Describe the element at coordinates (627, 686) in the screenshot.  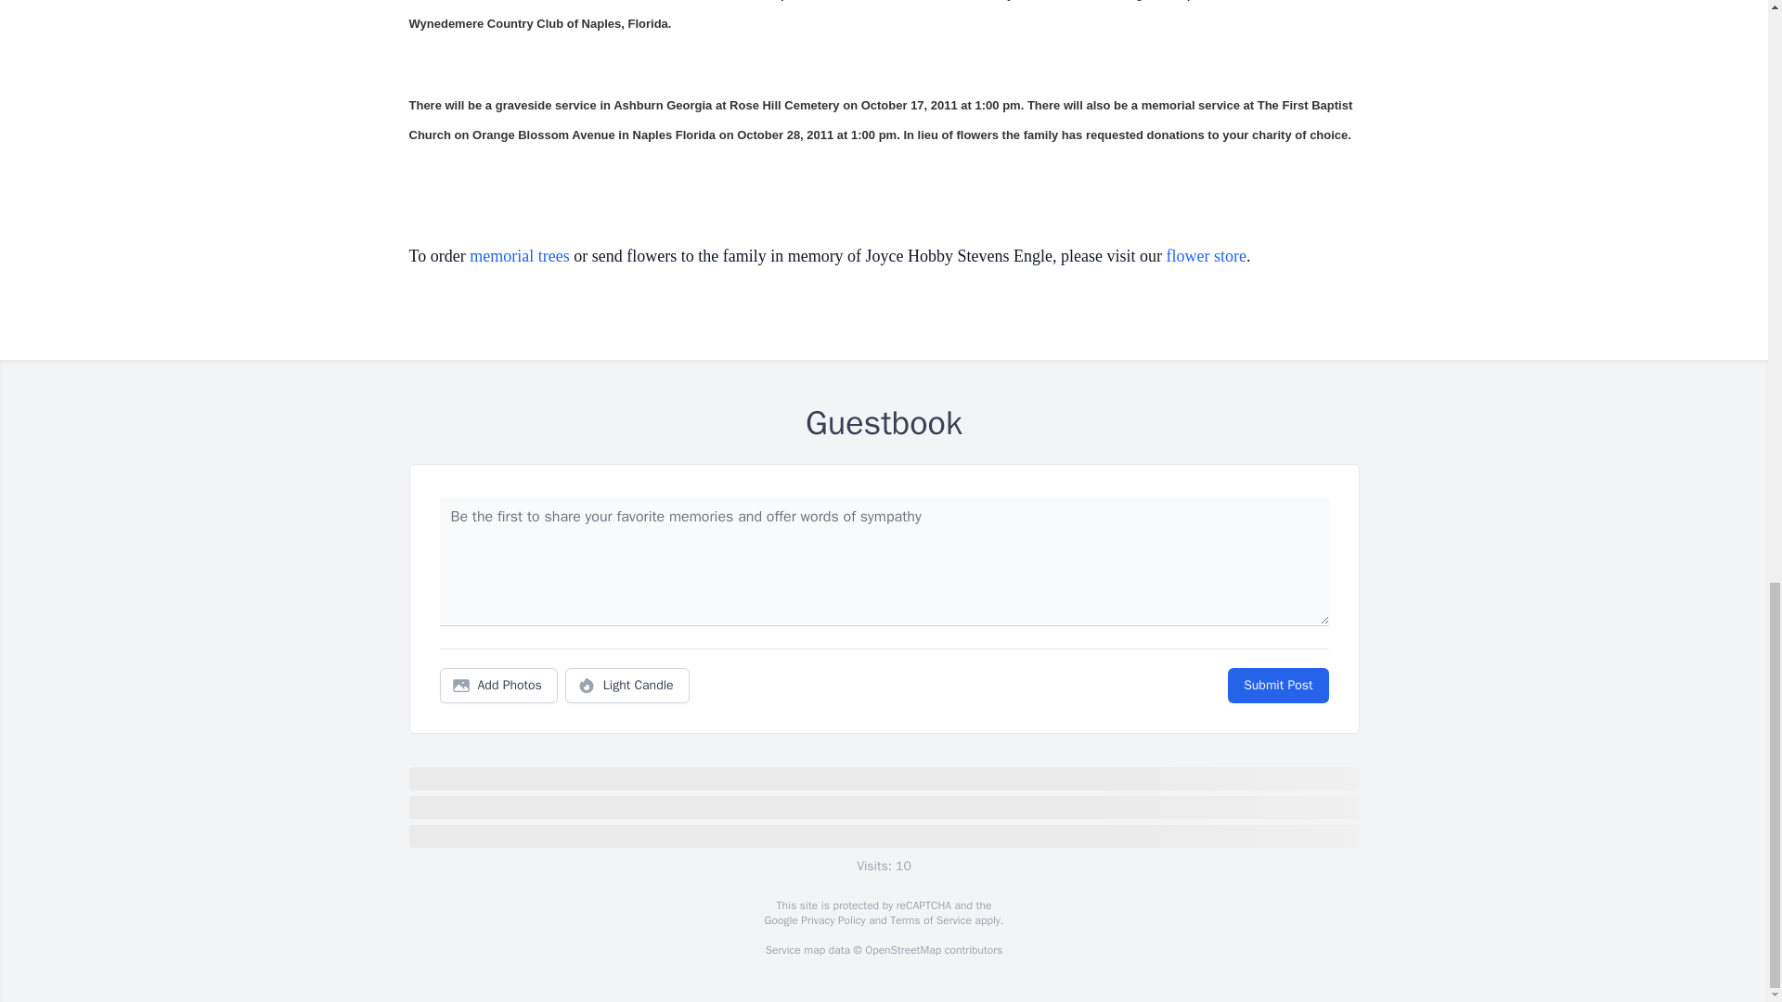
I see `Light Candle` at that location.